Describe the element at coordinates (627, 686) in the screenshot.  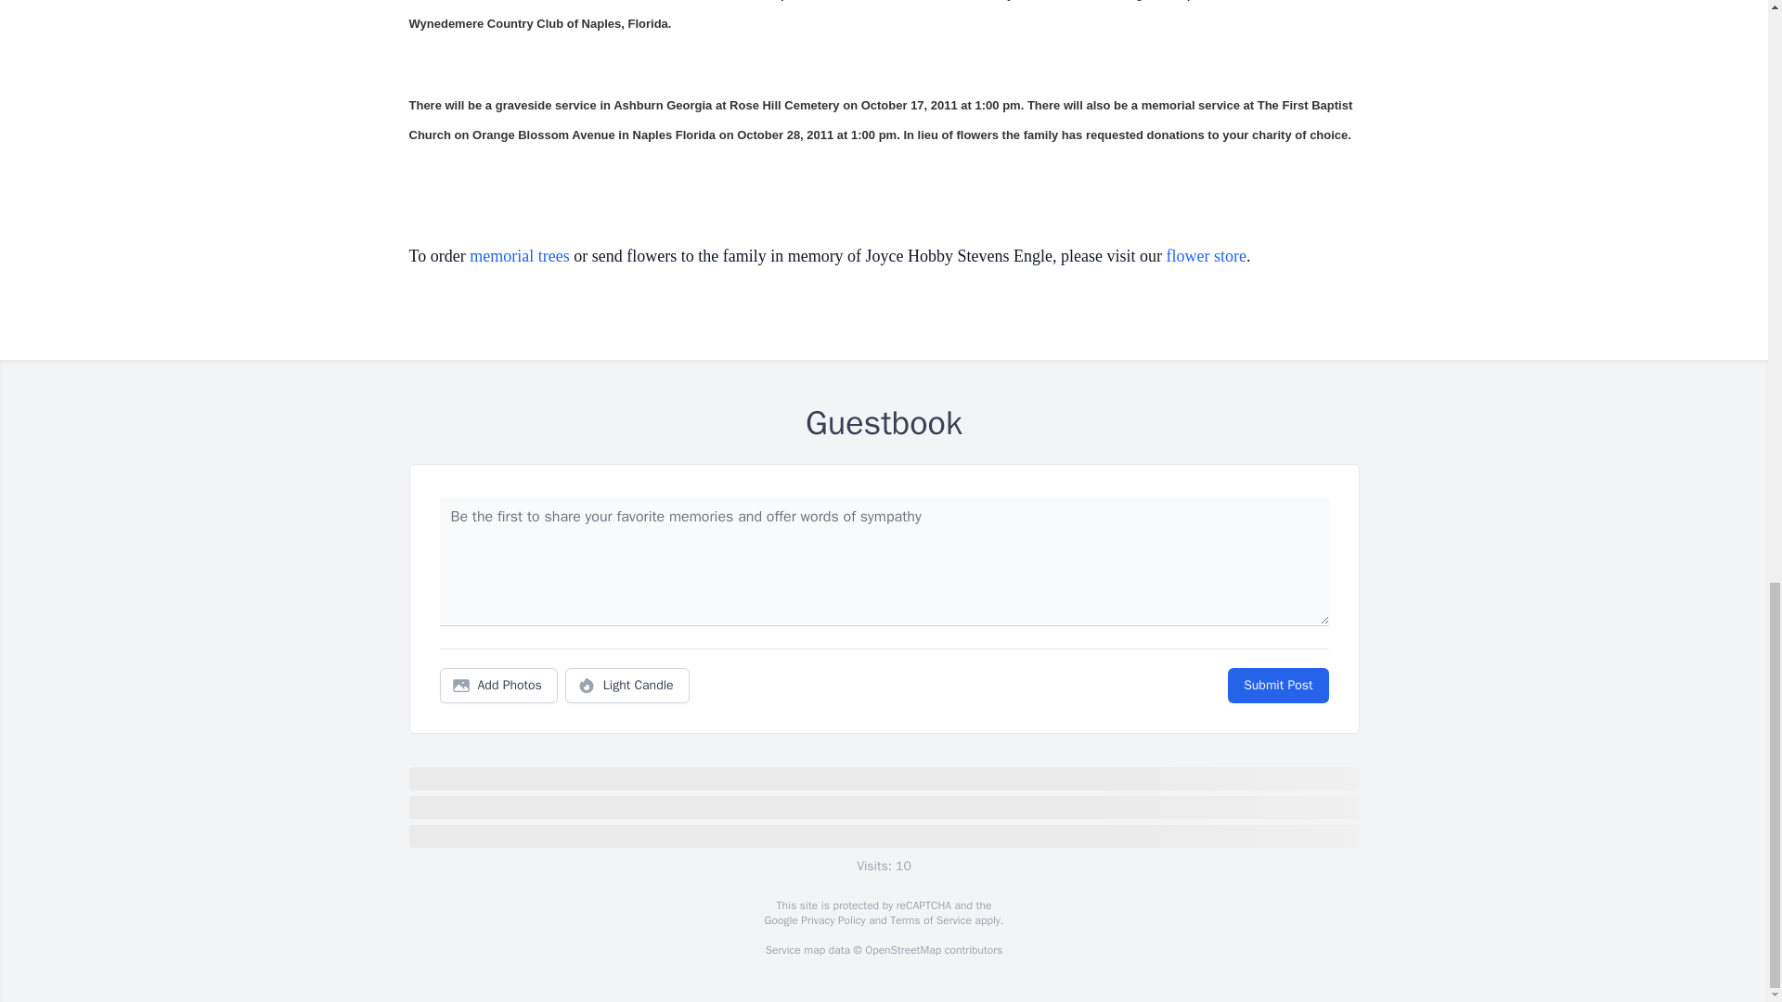
I see `Light Candle` at that location.